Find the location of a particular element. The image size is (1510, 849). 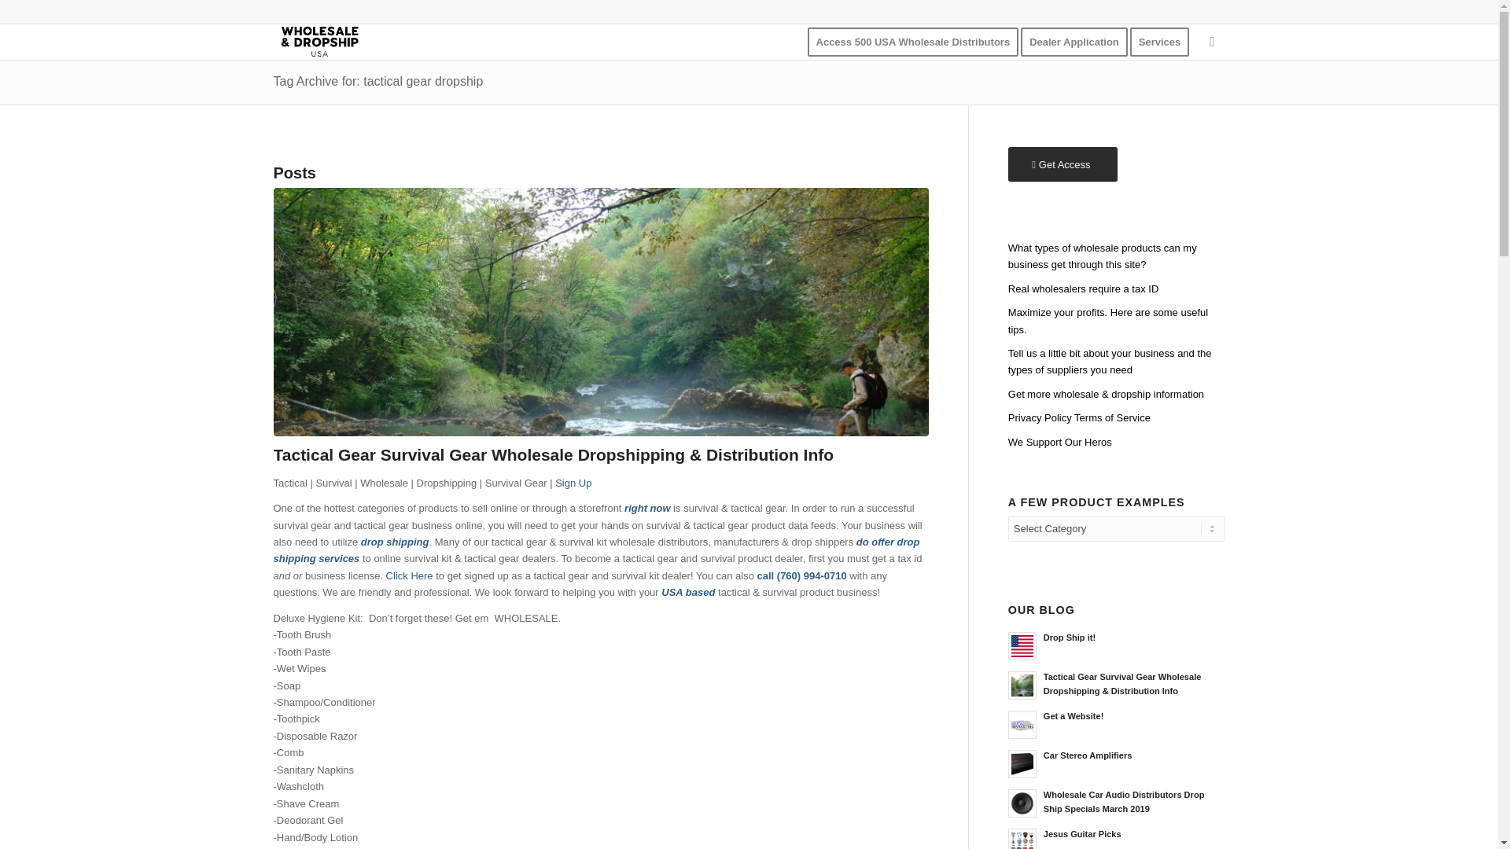

wholesale-dropship-suppliers-usa is located at coordinates (319, 42).